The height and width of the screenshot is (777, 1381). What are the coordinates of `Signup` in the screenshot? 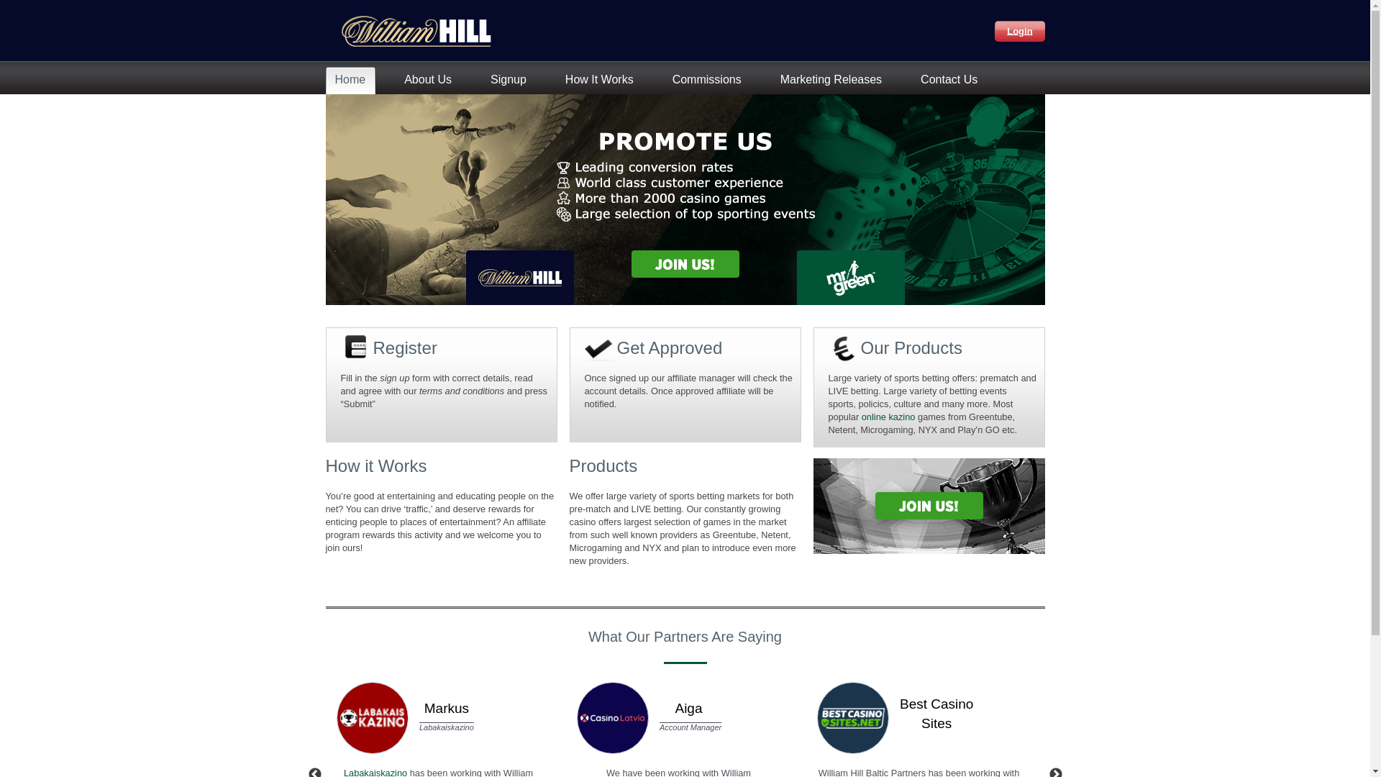 It's located at (512, 81).